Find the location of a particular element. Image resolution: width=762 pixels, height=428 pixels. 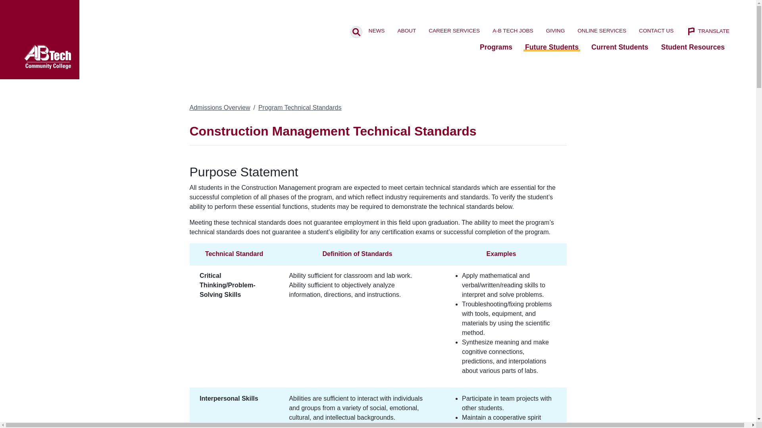

ABOUT is located at coordinates (406, 31).